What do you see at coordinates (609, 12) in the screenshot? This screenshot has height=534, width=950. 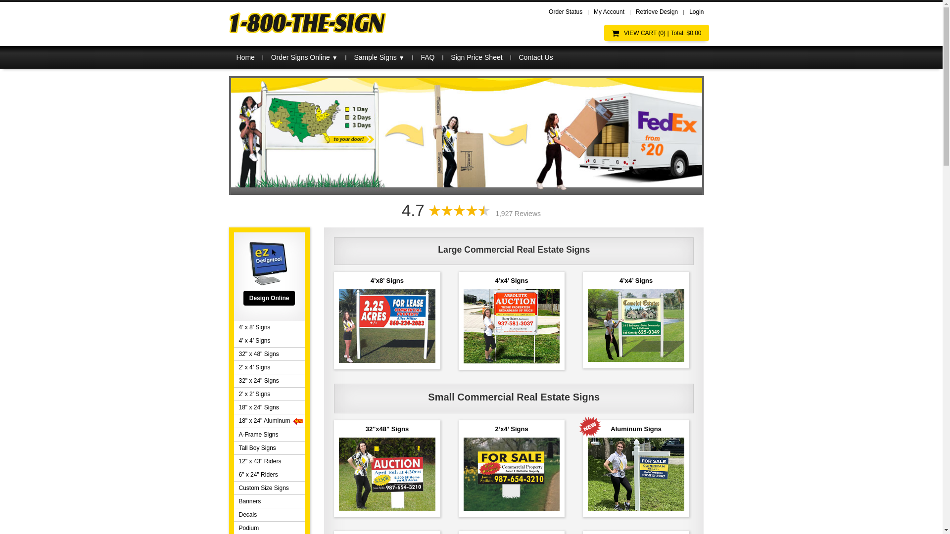 I see `My Account` at bounding box center [609, 12].